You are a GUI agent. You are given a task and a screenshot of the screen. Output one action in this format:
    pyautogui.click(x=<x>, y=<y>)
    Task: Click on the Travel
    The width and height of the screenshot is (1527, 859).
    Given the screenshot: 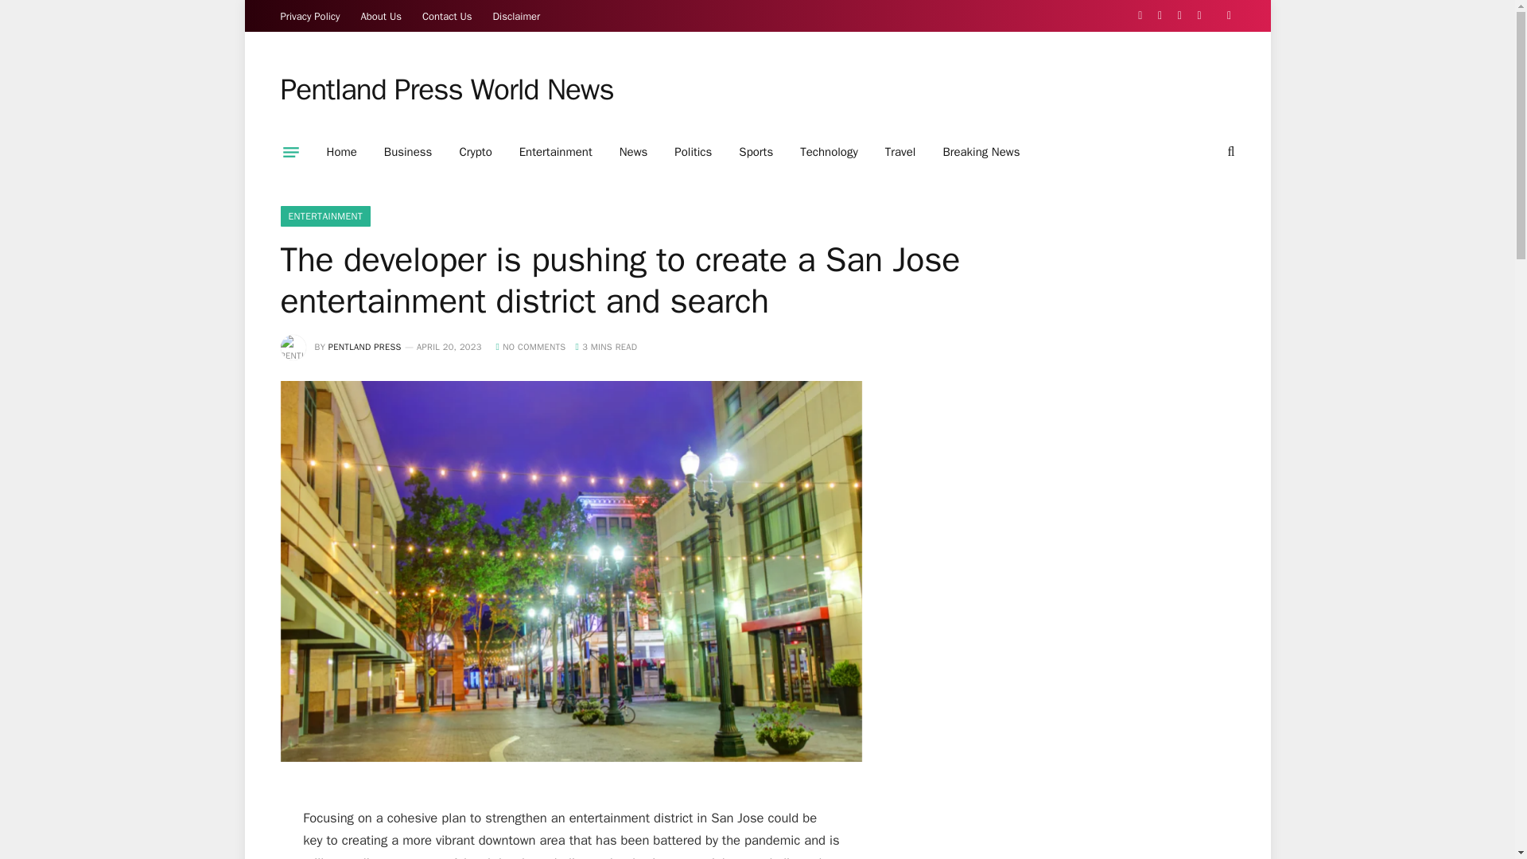 What is the action you would take?
    pyautogui.click(x=900, y=152)
    